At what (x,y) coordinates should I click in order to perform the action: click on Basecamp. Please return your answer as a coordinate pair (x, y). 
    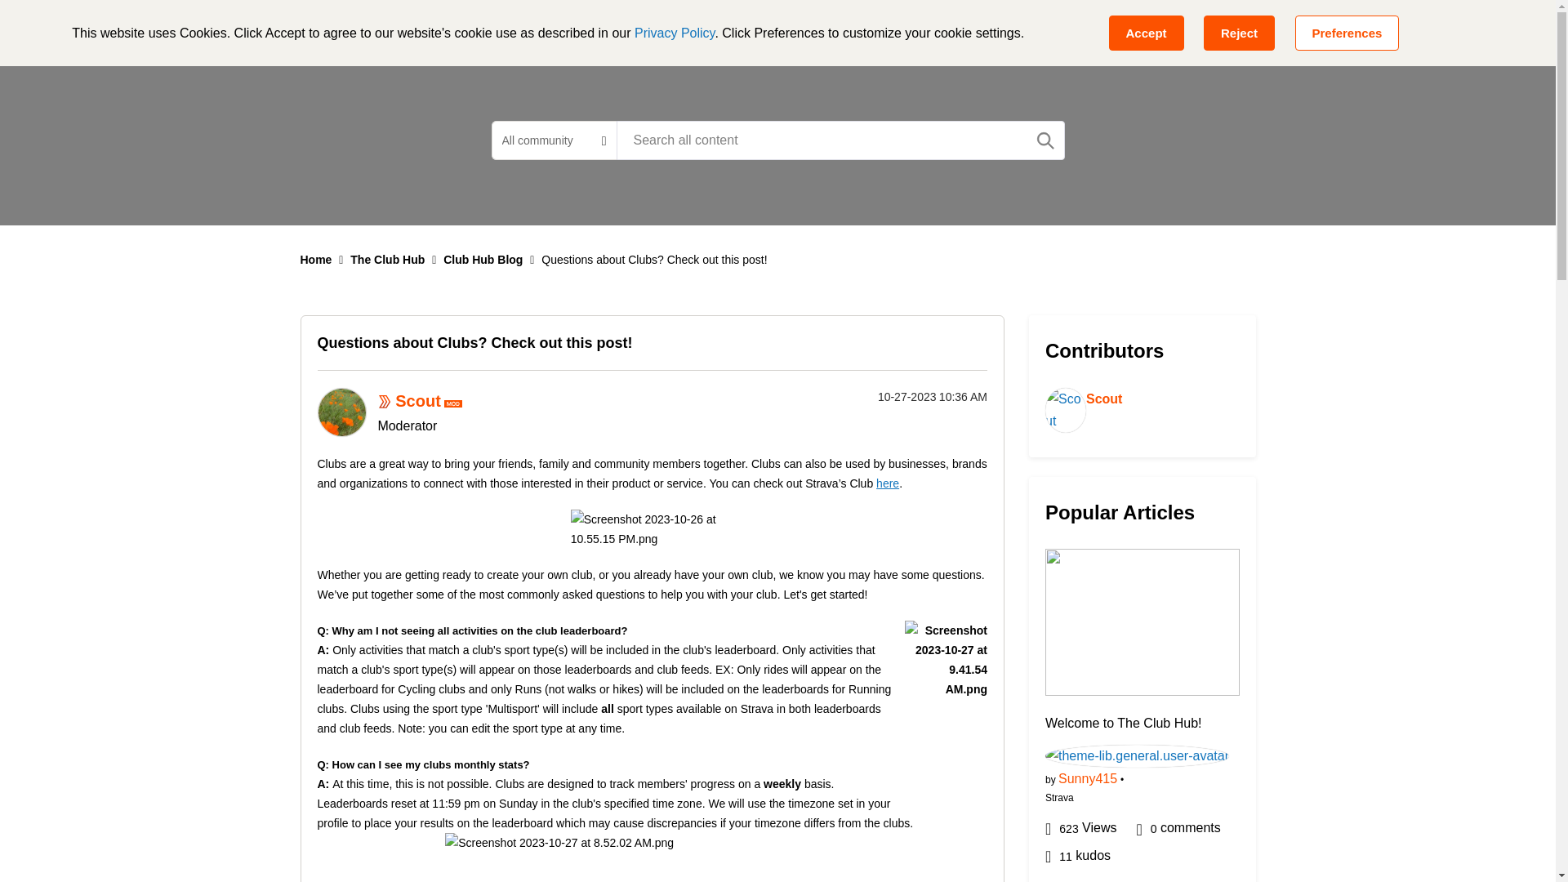
    Looking at the image, I should click on (535, 28).